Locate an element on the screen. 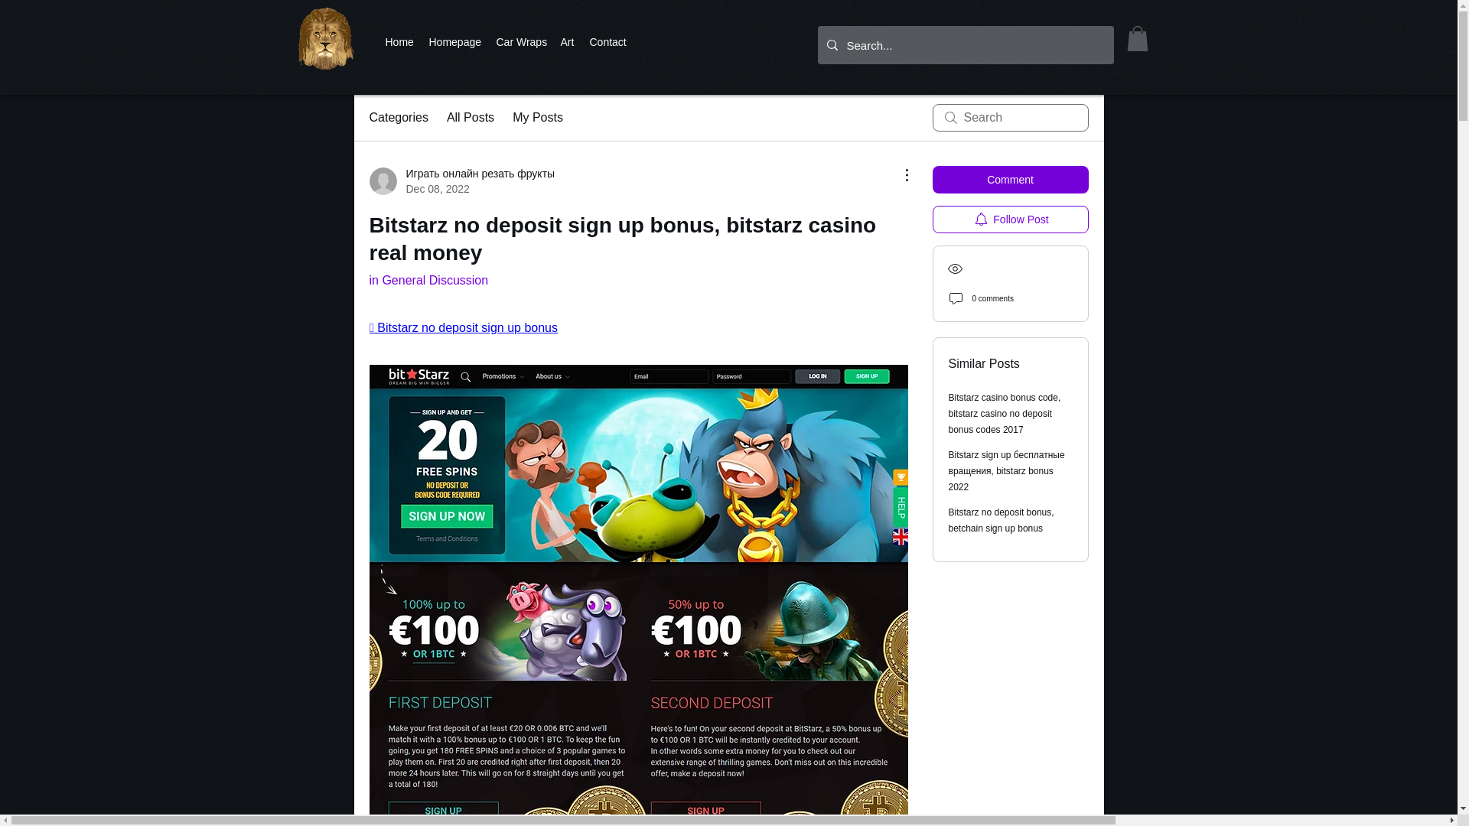  Art is located at coordinates (566, 41).